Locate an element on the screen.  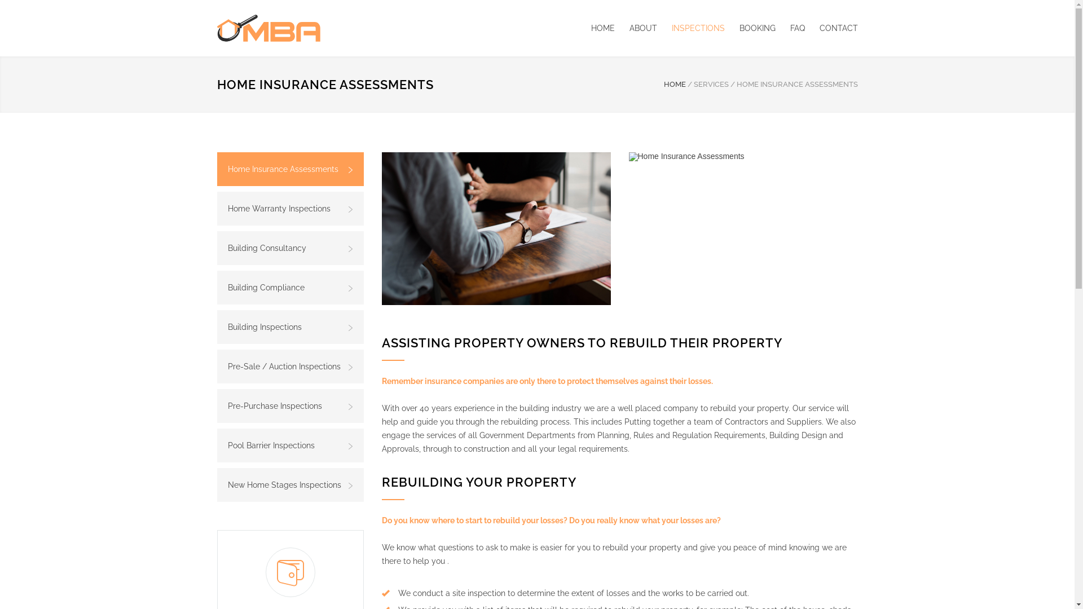
Home Insurance Assessments is located at coordinates (496, 229).